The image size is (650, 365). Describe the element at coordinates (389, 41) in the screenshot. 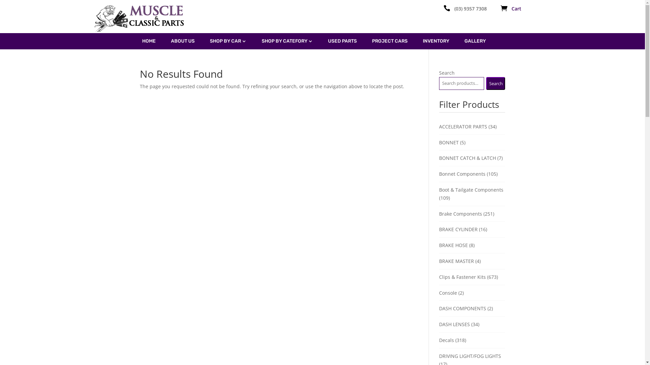

I see `PROJECT CARS` at that location.